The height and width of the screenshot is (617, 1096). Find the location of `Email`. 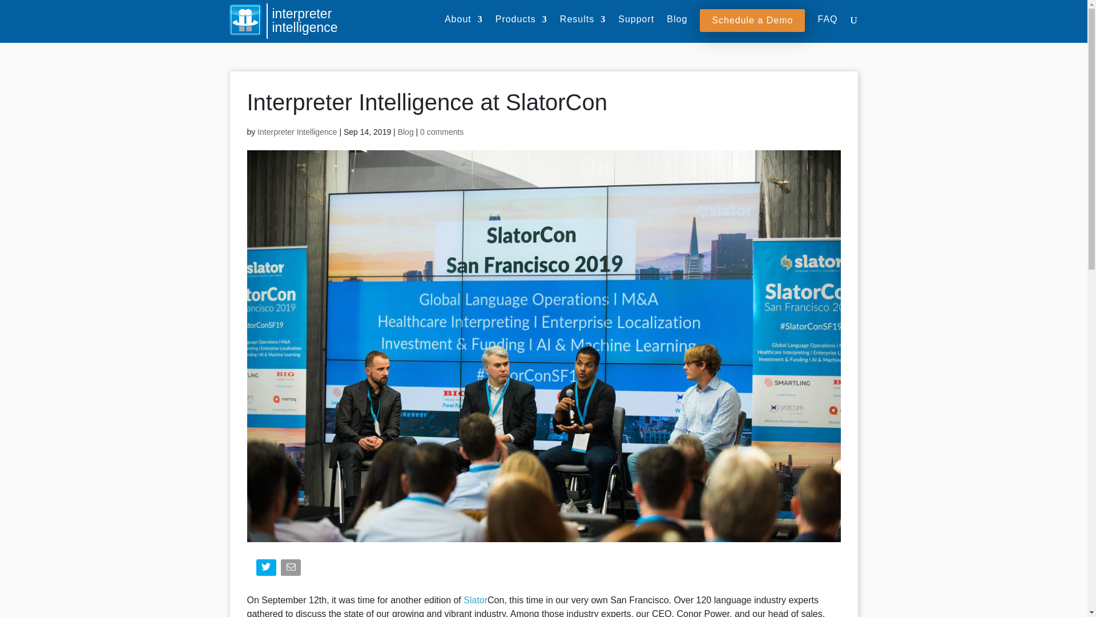

Email is located at coordinates (292, 570).